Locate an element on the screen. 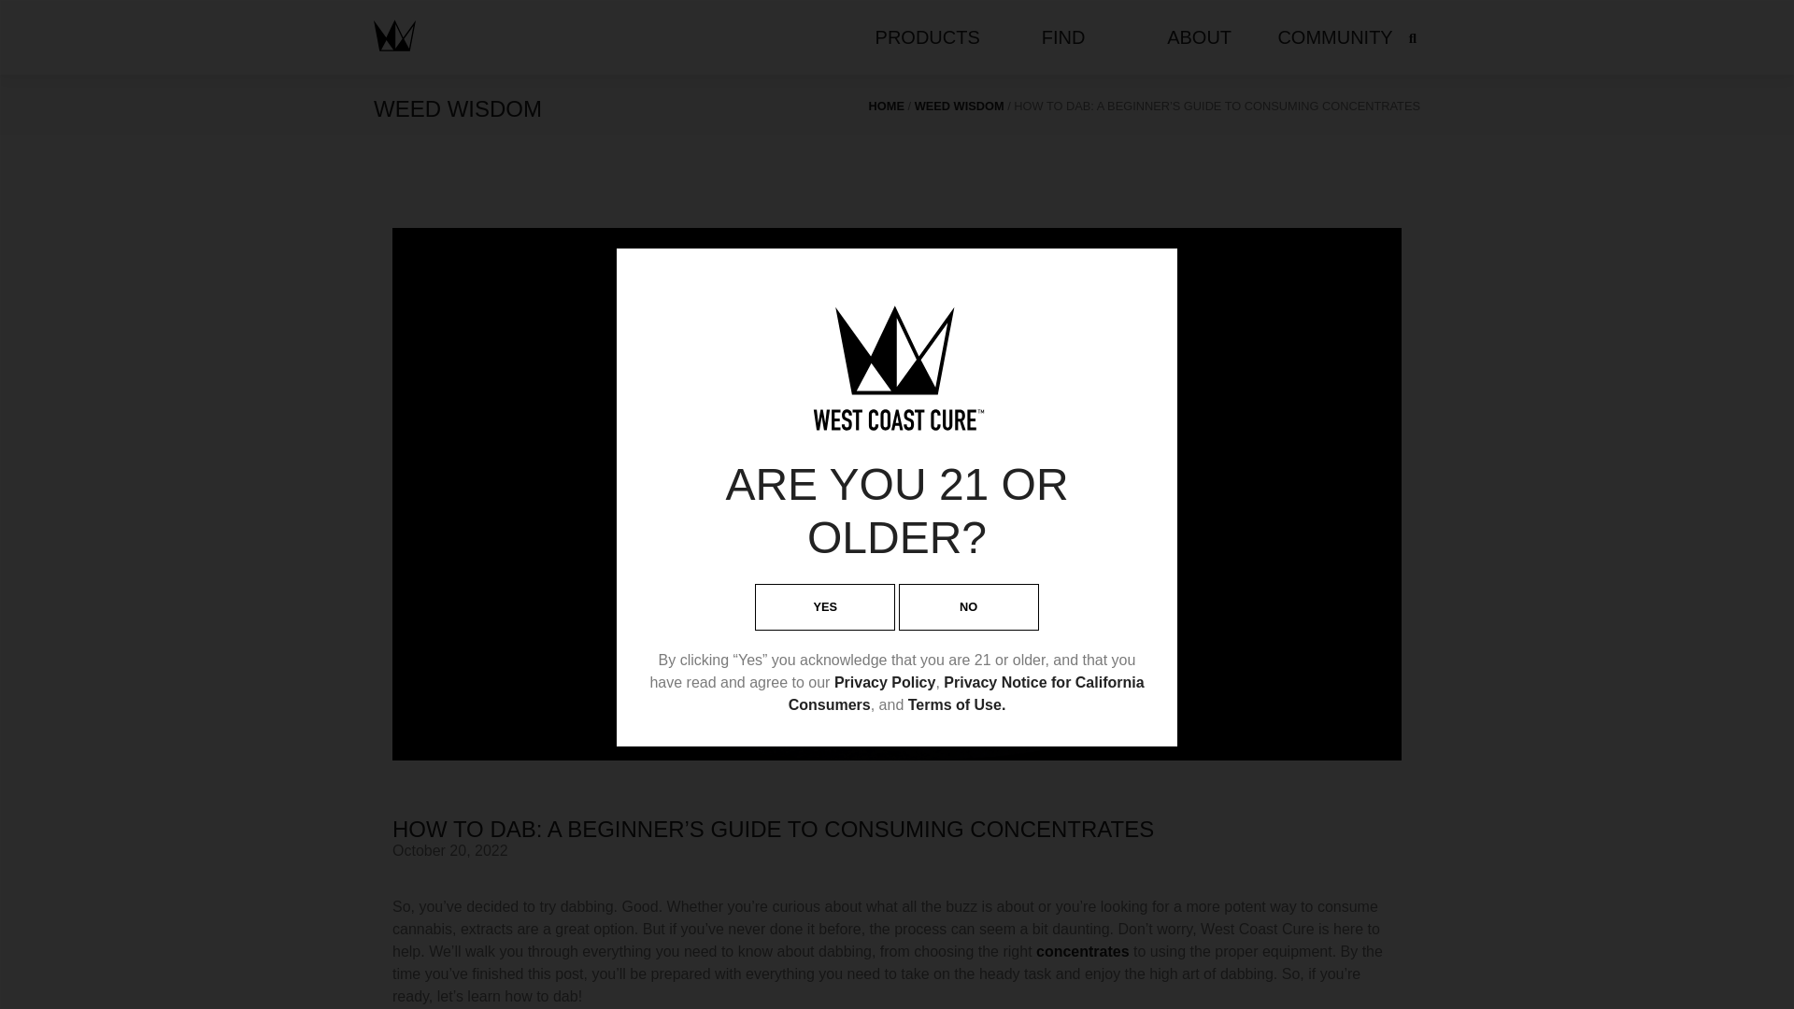 The image size is (1794, 1009). ABOUT is located at coordinates (1199, 37).